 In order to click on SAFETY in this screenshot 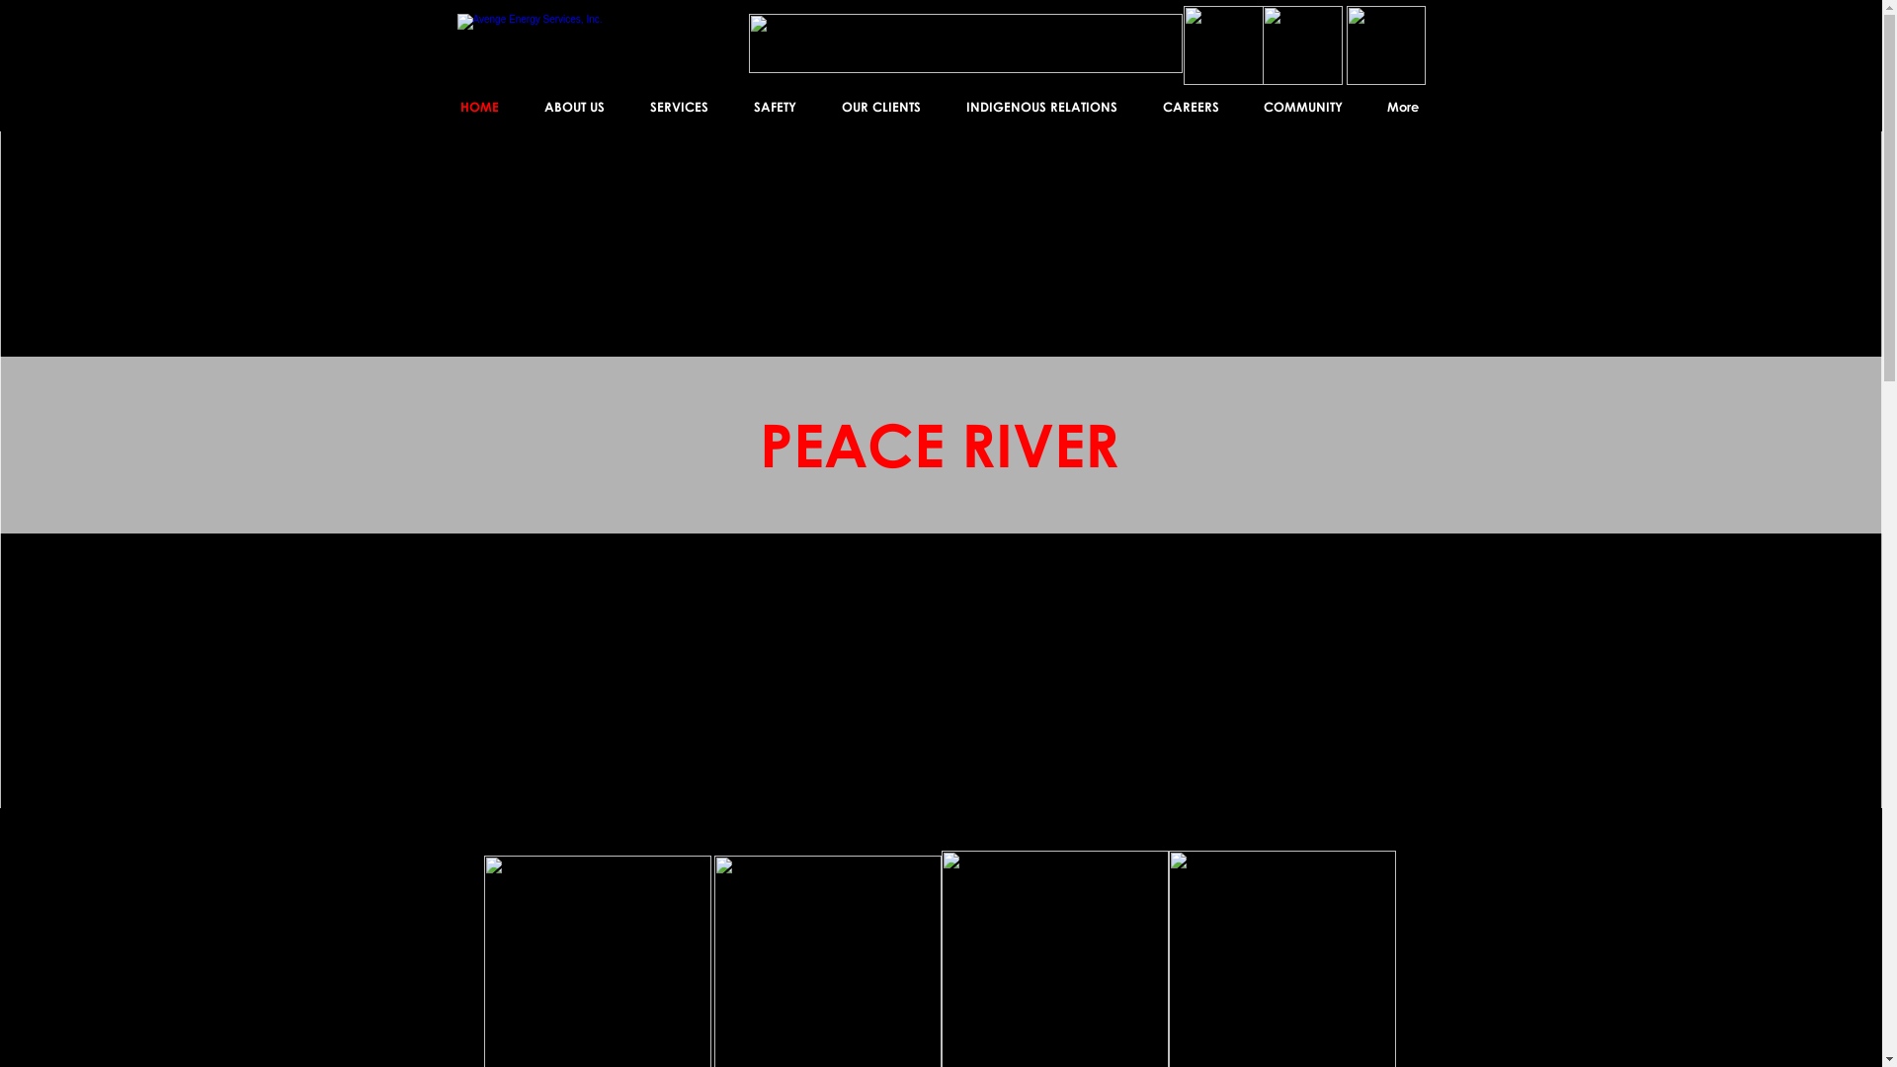, I will do `click(775, 107)`.